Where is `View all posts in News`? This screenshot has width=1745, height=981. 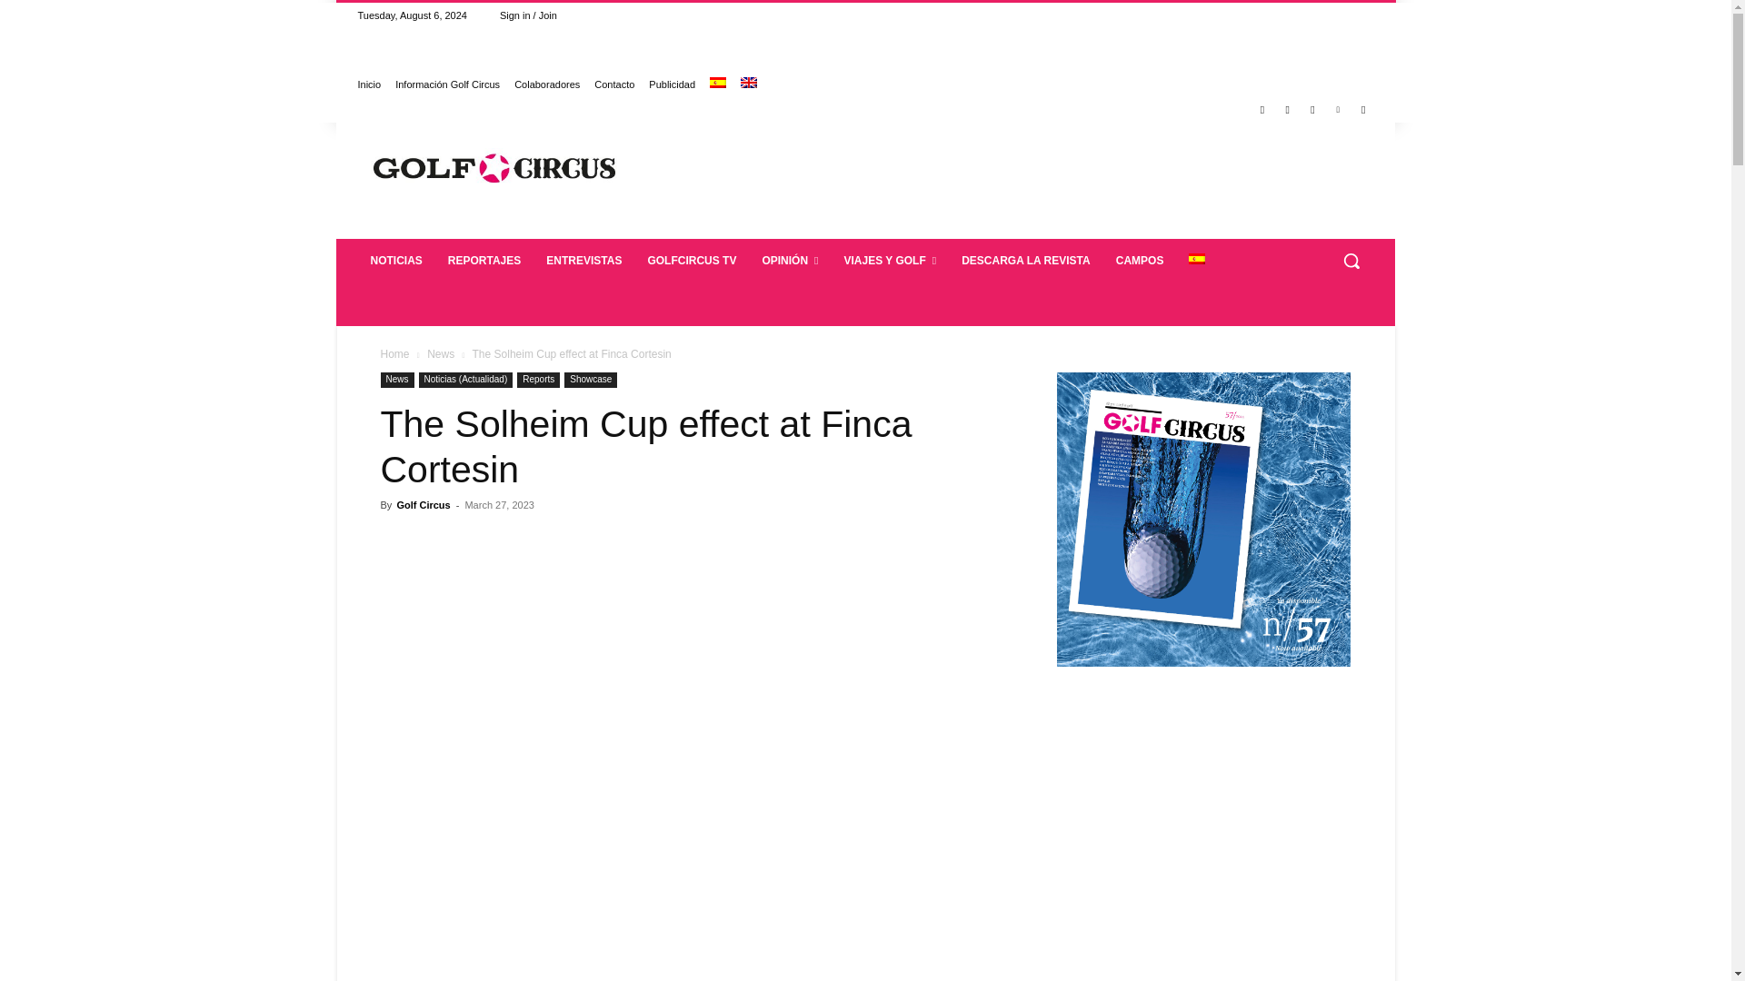
View all posts in News is located at coordinates (440, 354).